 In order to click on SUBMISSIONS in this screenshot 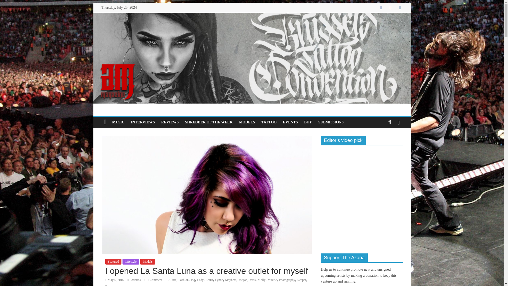, I will do `click(331, 122)`.